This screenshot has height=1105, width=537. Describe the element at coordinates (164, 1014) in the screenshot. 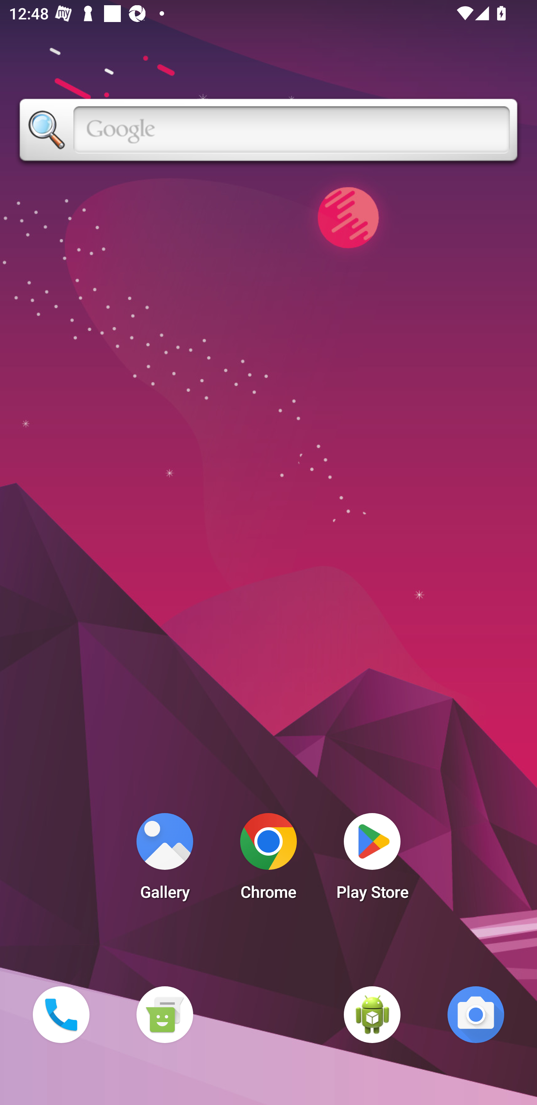

I see `Messaging` at that location.